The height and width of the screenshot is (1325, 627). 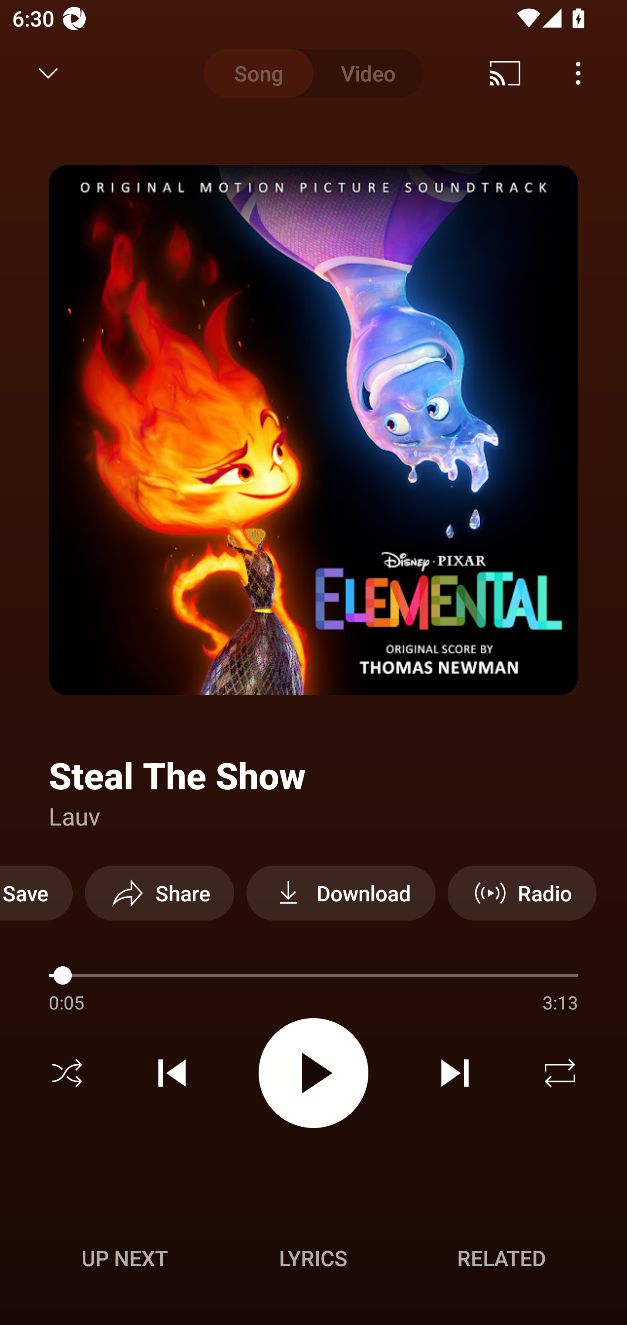 What do you see at coordinates (48, 73) in the screenshot?
I see `Minimize` at bounding box center [48, 73].